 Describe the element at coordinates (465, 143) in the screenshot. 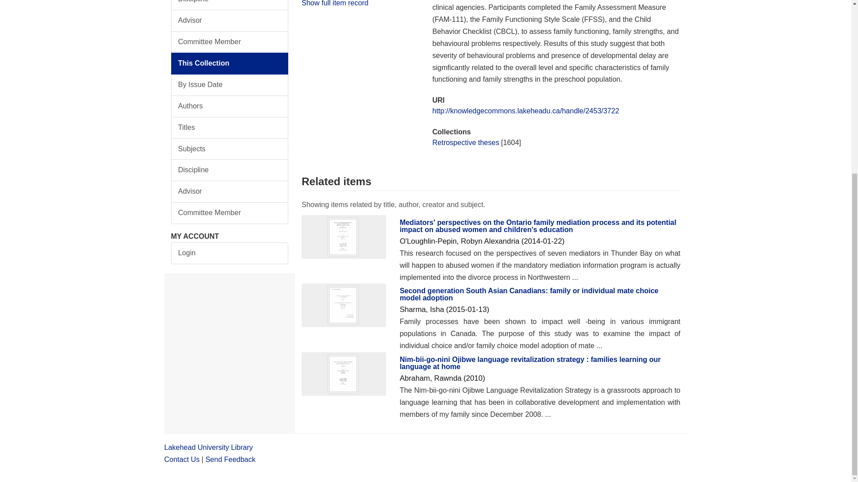

I see `Retrospective theses` at that location.